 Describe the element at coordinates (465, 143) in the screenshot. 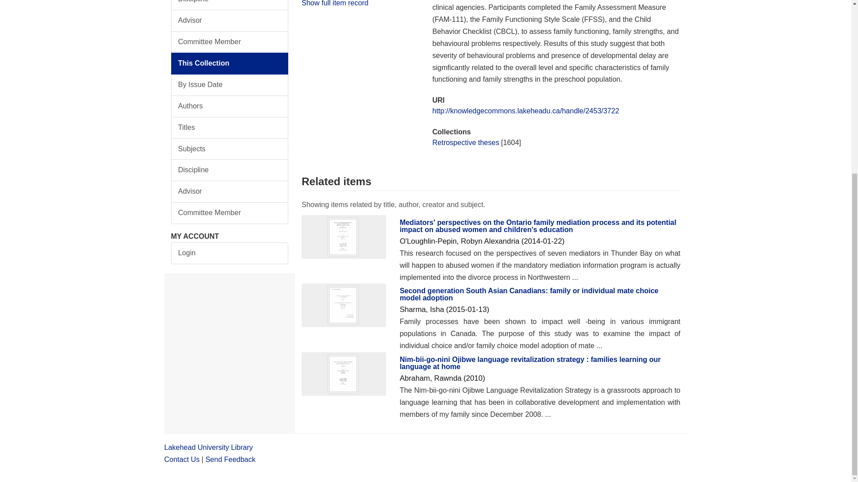

I see `Retrospective theses` at that location.